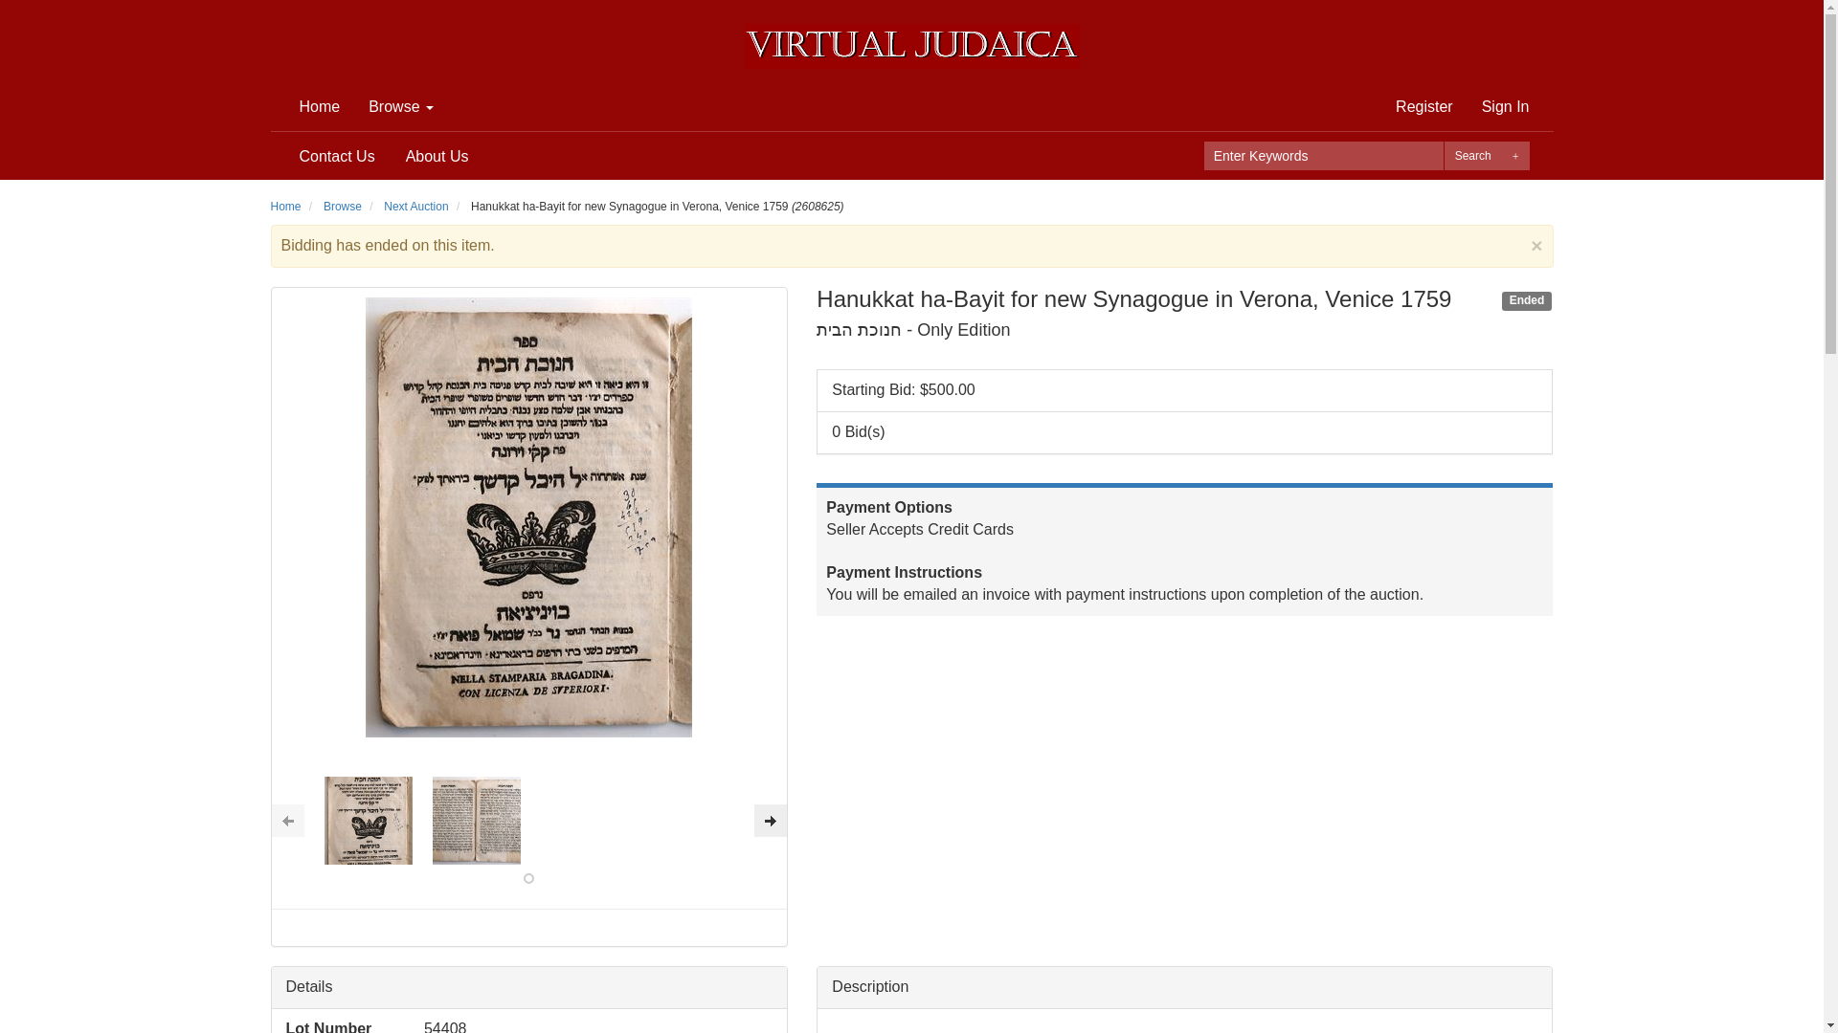 This screenshot has width=1838, height=1033. Describe the element at coordinates (343, 207) in the screenshot. I see `Browse` at that location.